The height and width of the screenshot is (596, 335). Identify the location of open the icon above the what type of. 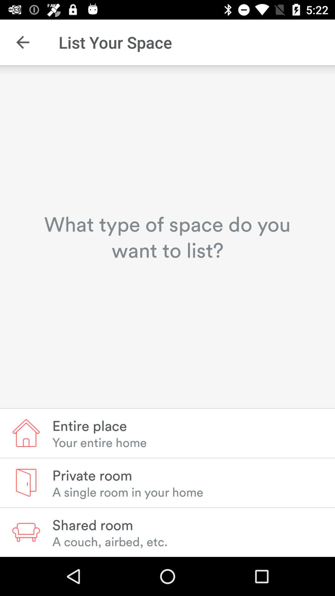
(23, 42).